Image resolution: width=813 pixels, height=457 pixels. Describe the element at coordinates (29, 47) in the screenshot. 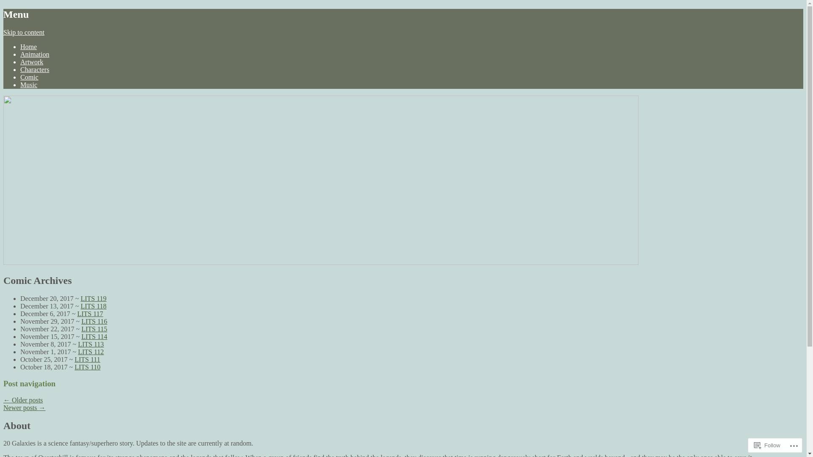

I see `Home` at that location.